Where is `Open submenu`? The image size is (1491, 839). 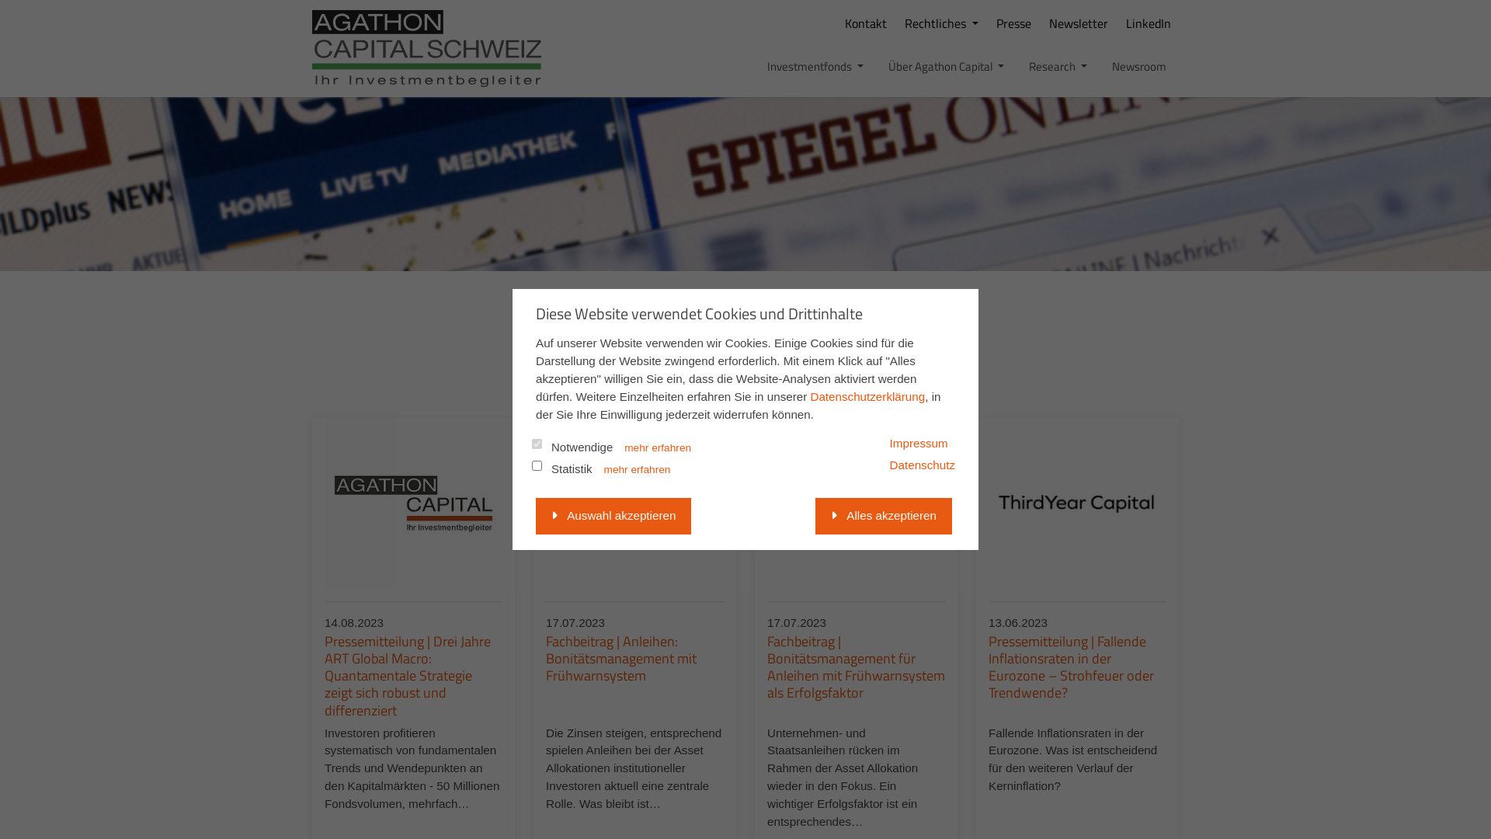
Open submenu is located at coordinates (321, 58).